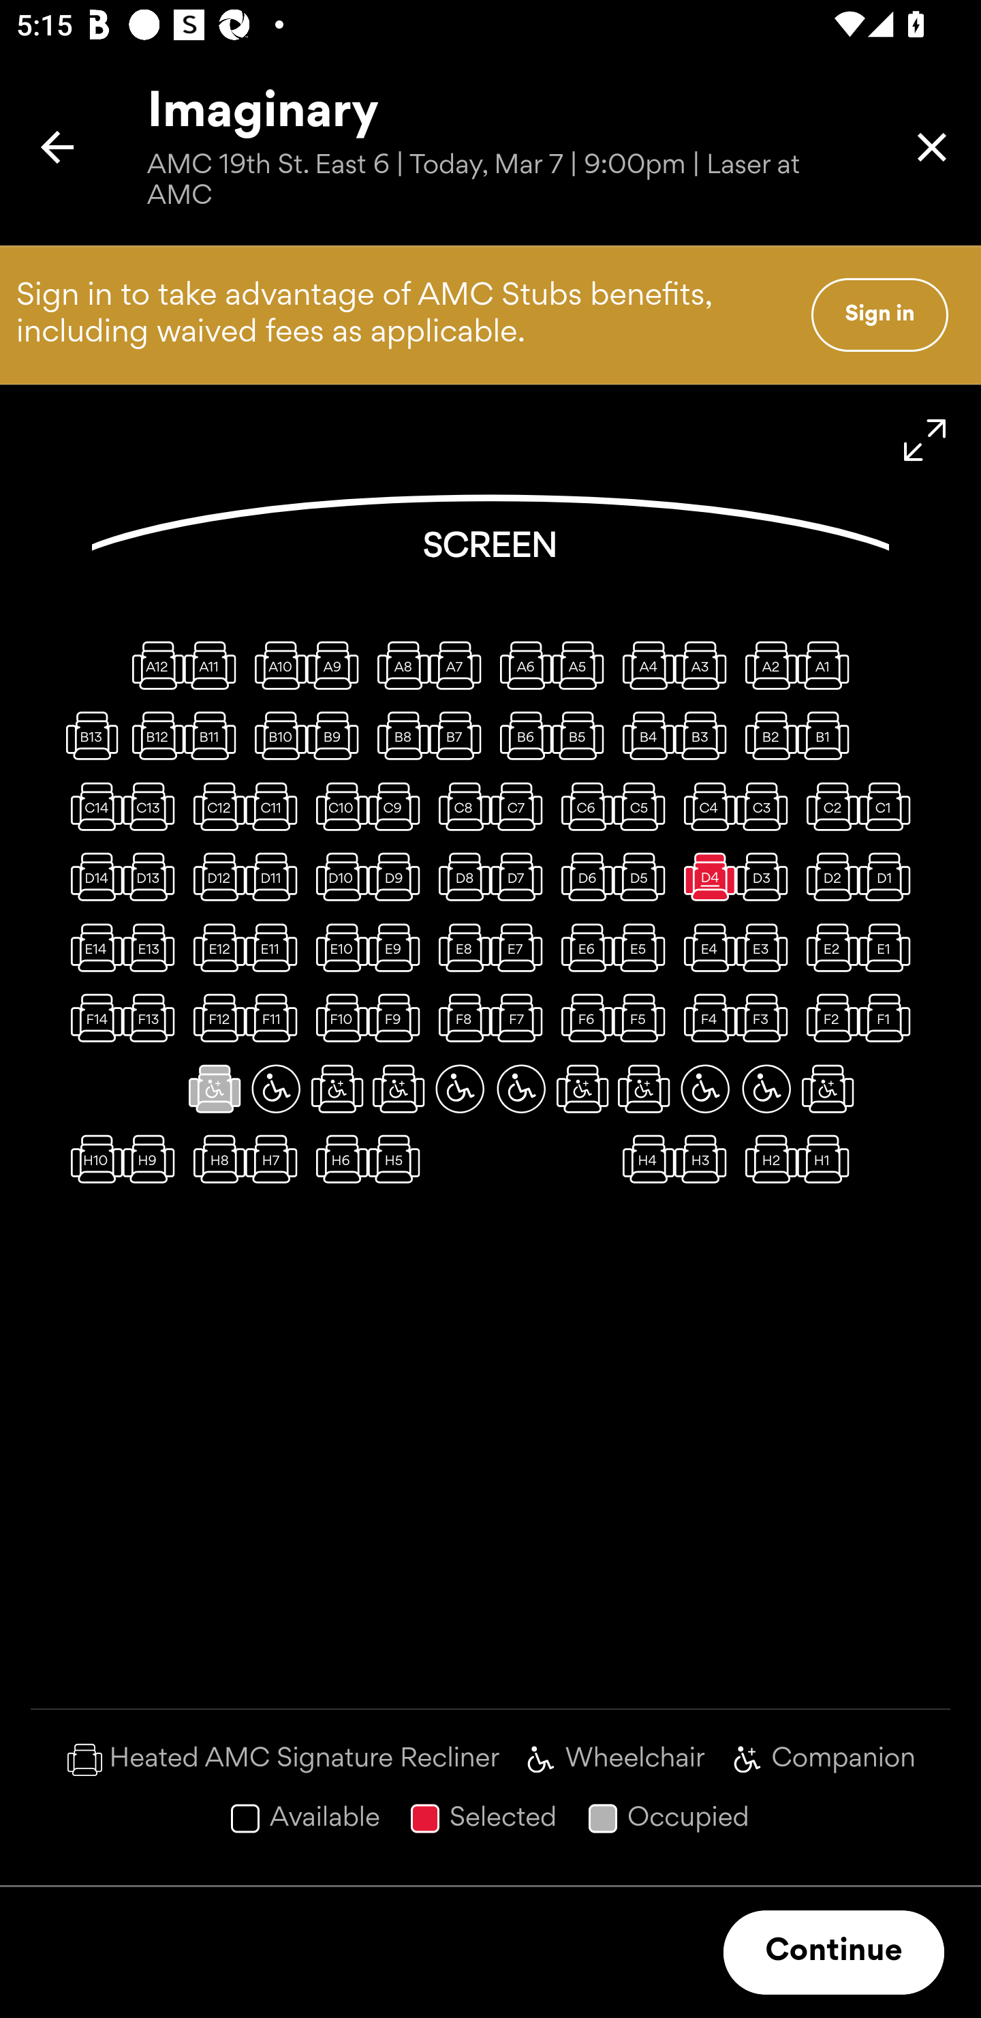 The image size is (981, 2018). I want to click on E10, Regular seat, available, so click(337, 947).